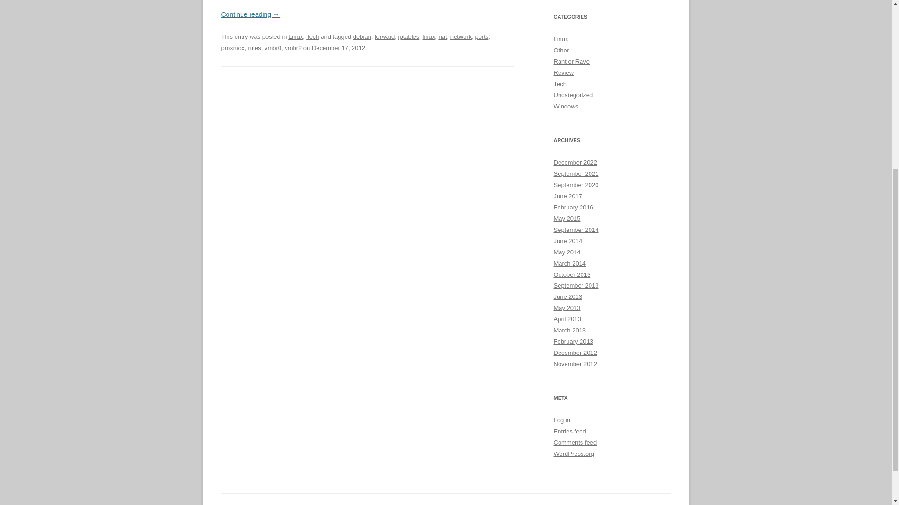 The image size is (899, 505). Describe the element at coordinates (273, 48) in the screenshot. I see `vmbr0` at that location.